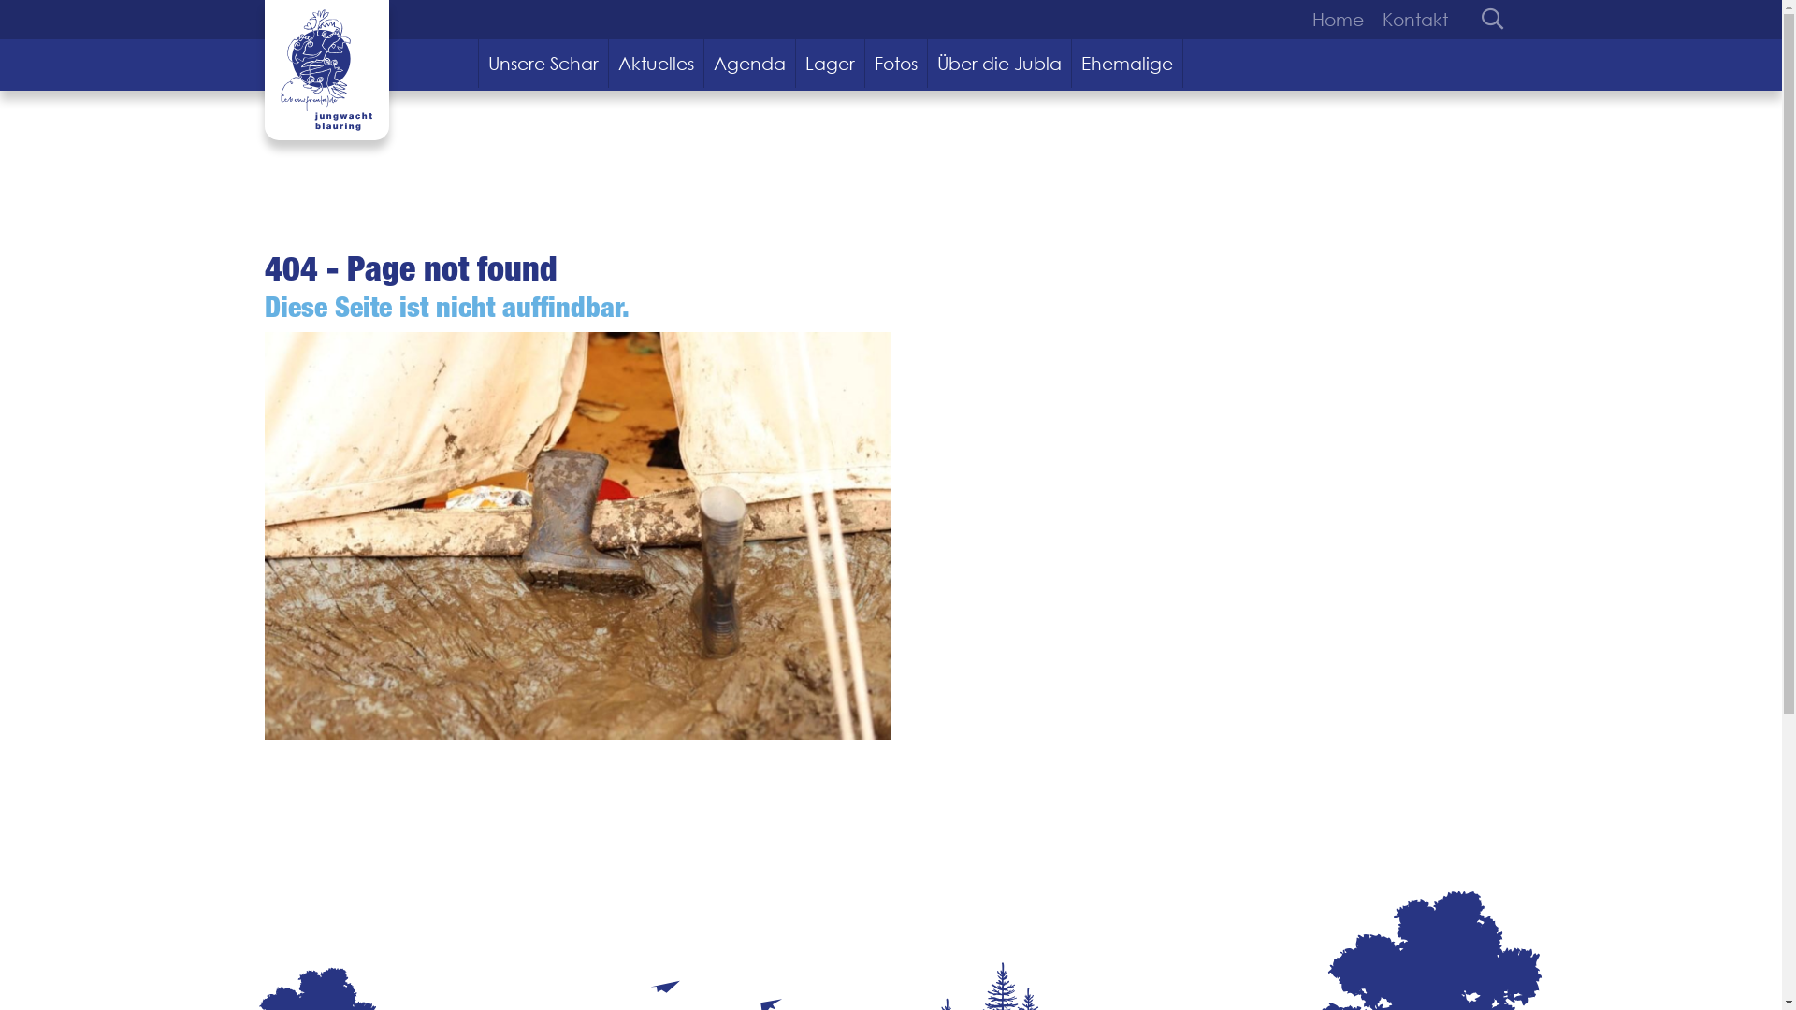 The height and width of the screenshot is (1010, 1796). I want to click on Home, so click(1341, 20).